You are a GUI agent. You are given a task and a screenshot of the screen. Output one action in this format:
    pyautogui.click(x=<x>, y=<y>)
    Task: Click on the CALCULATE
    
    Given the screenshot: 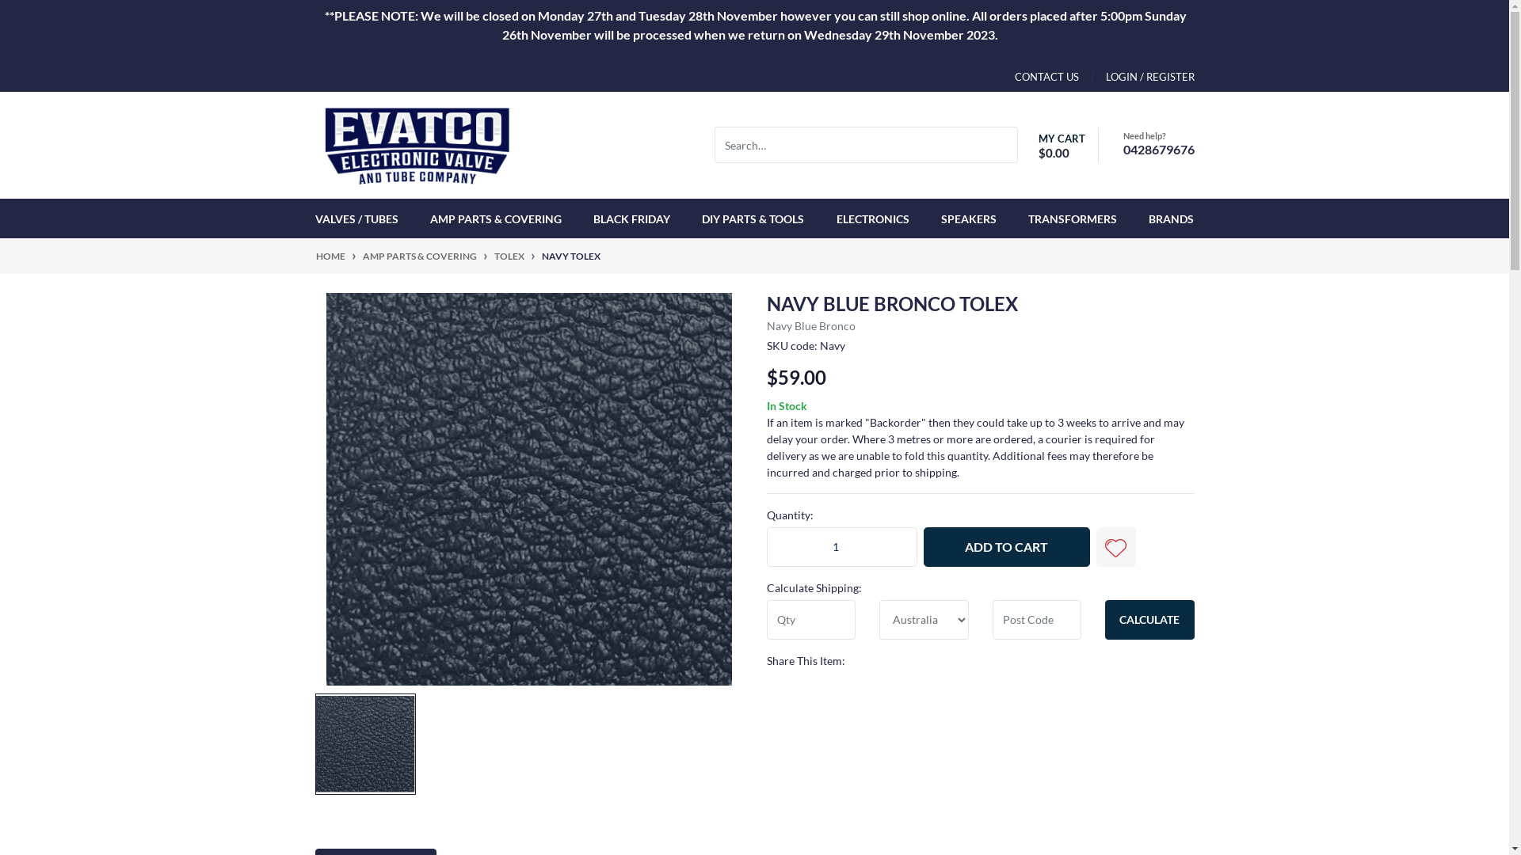 What is the action you would take?
    pyautogui.click(x=1150, y=620)
    